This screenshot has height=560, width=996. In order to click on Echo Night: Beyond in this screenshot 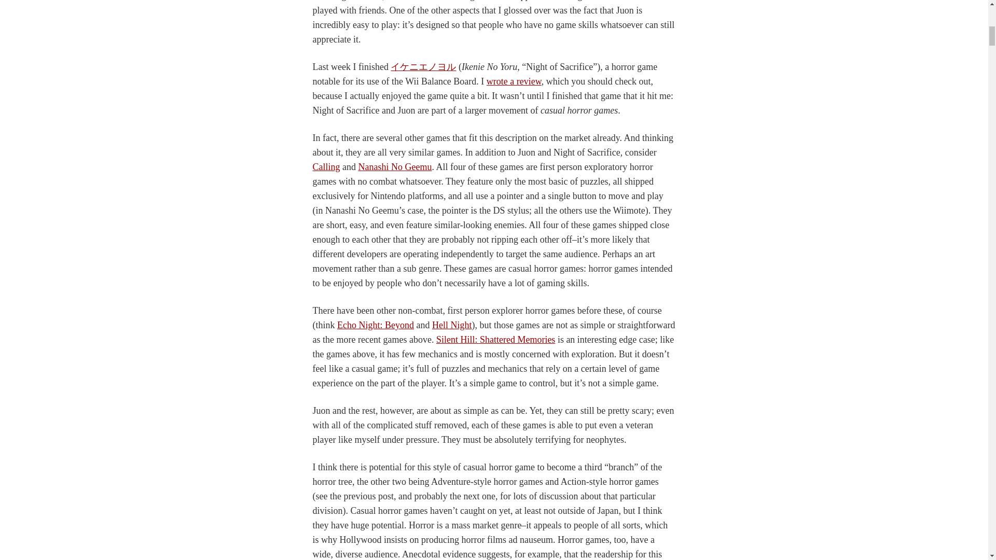, I will do `click(376, 325)`.